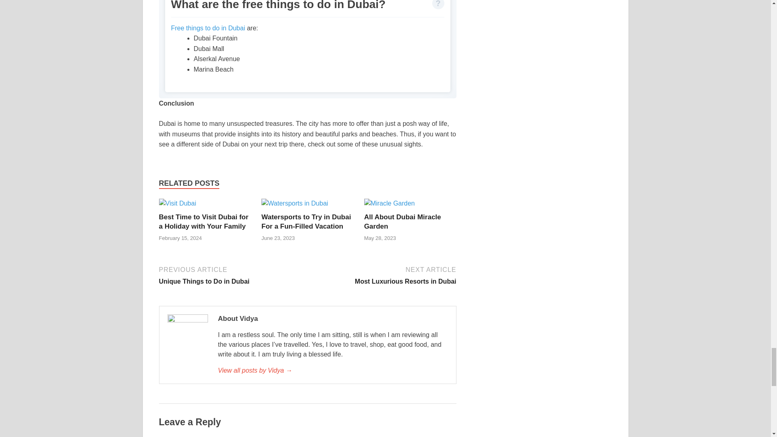  Describe the element at coordinates (306, 222) in the screenshot. I see `Watersports to Try in Dubai For a Fun-Filled Vacation` at that location.